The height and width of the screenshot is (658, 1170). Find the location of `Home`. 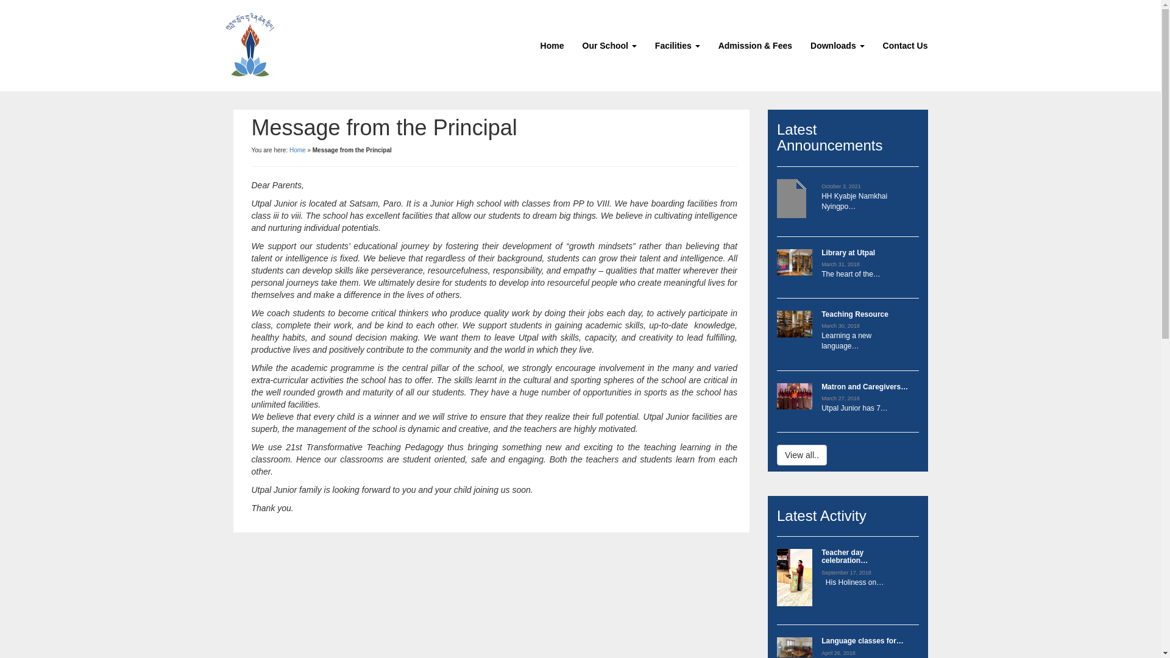

Home is located at coordinates (297, 150).